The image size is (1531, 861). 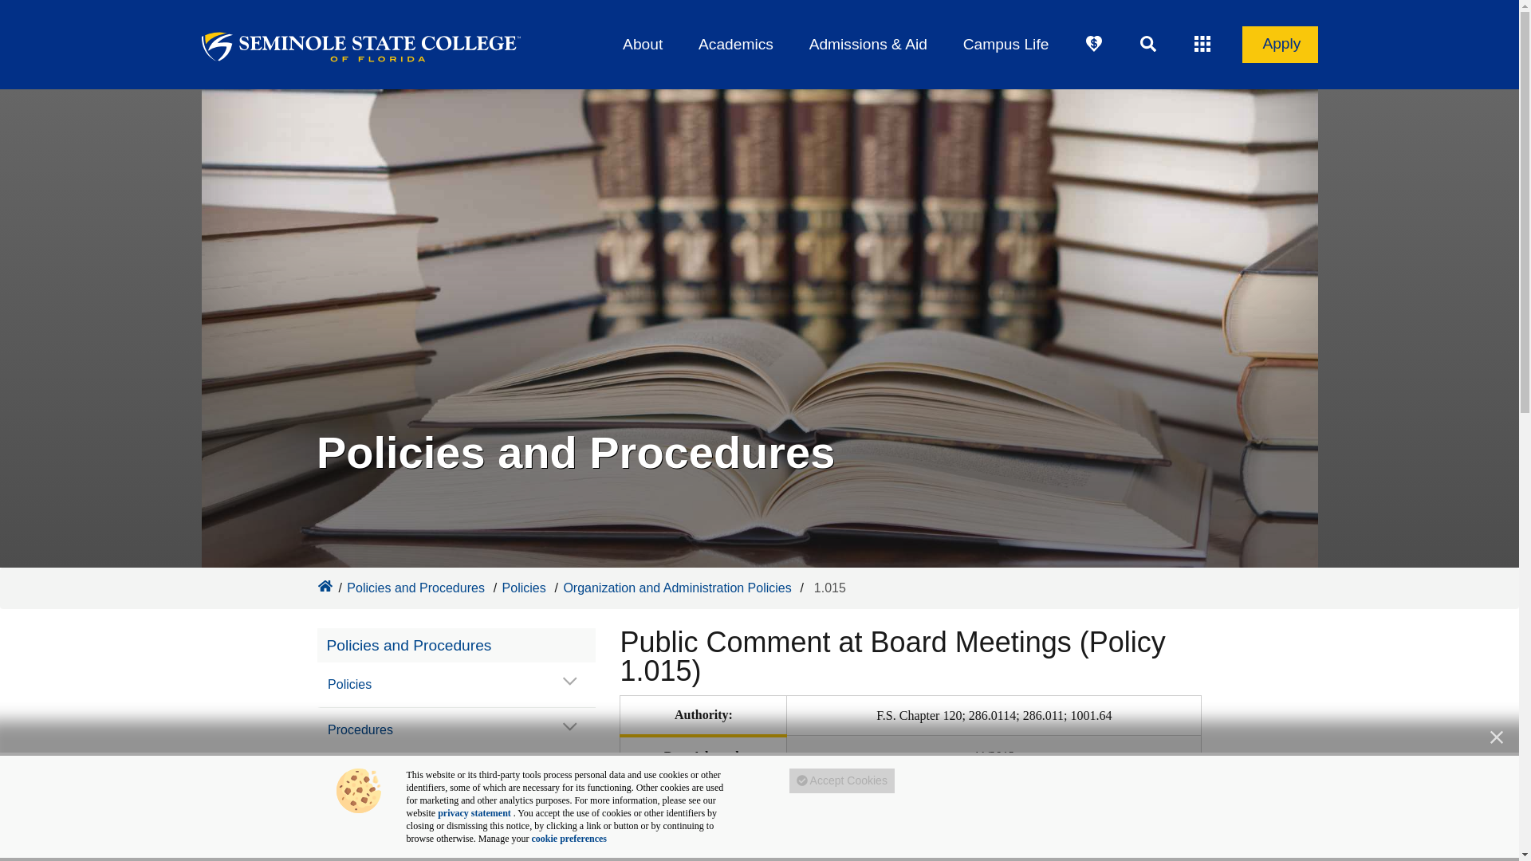 I want to click on About, so click(x=643, y=45).